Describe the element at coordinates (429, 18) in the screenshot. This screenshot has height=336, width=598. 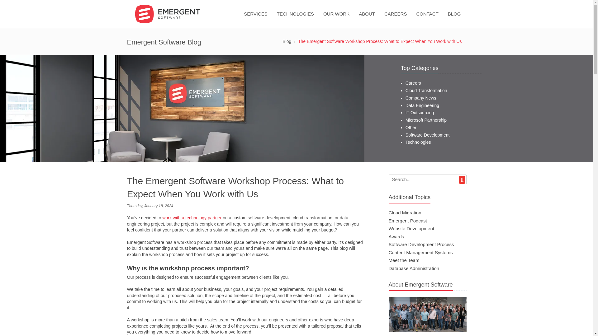
I see `CONTACT` at that location.